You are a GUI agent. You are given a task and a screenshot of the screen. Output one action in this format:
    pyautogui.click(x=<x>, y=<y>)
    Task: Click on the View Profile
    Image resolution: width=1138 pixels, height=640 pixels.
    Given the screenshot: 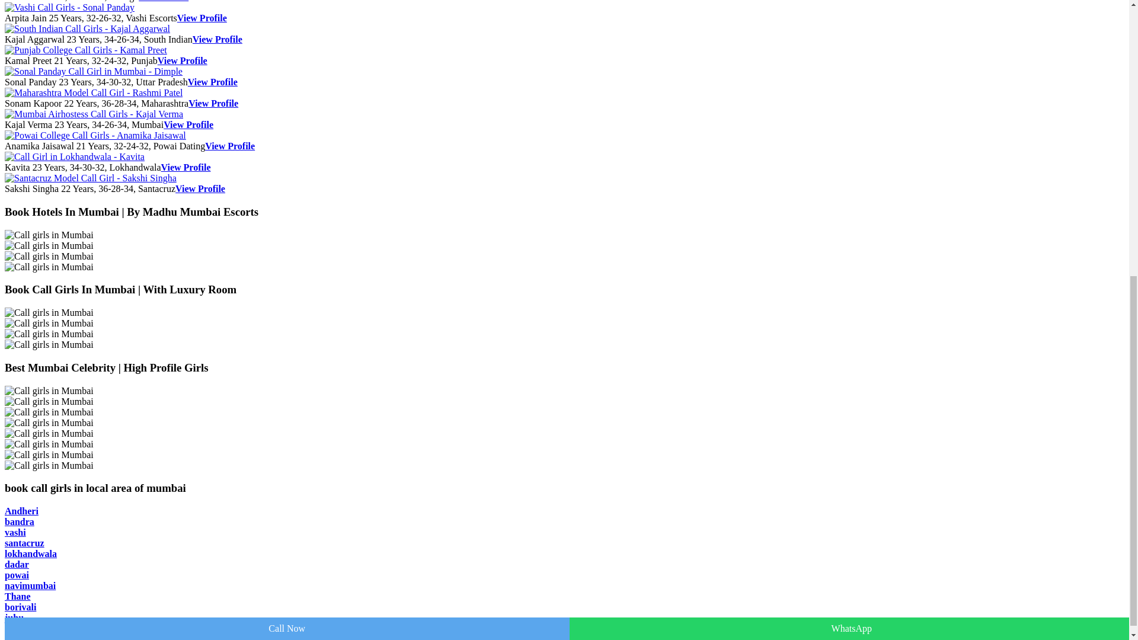 What is the action you would take?
    pyautogui.click(x=217, y=39)
    